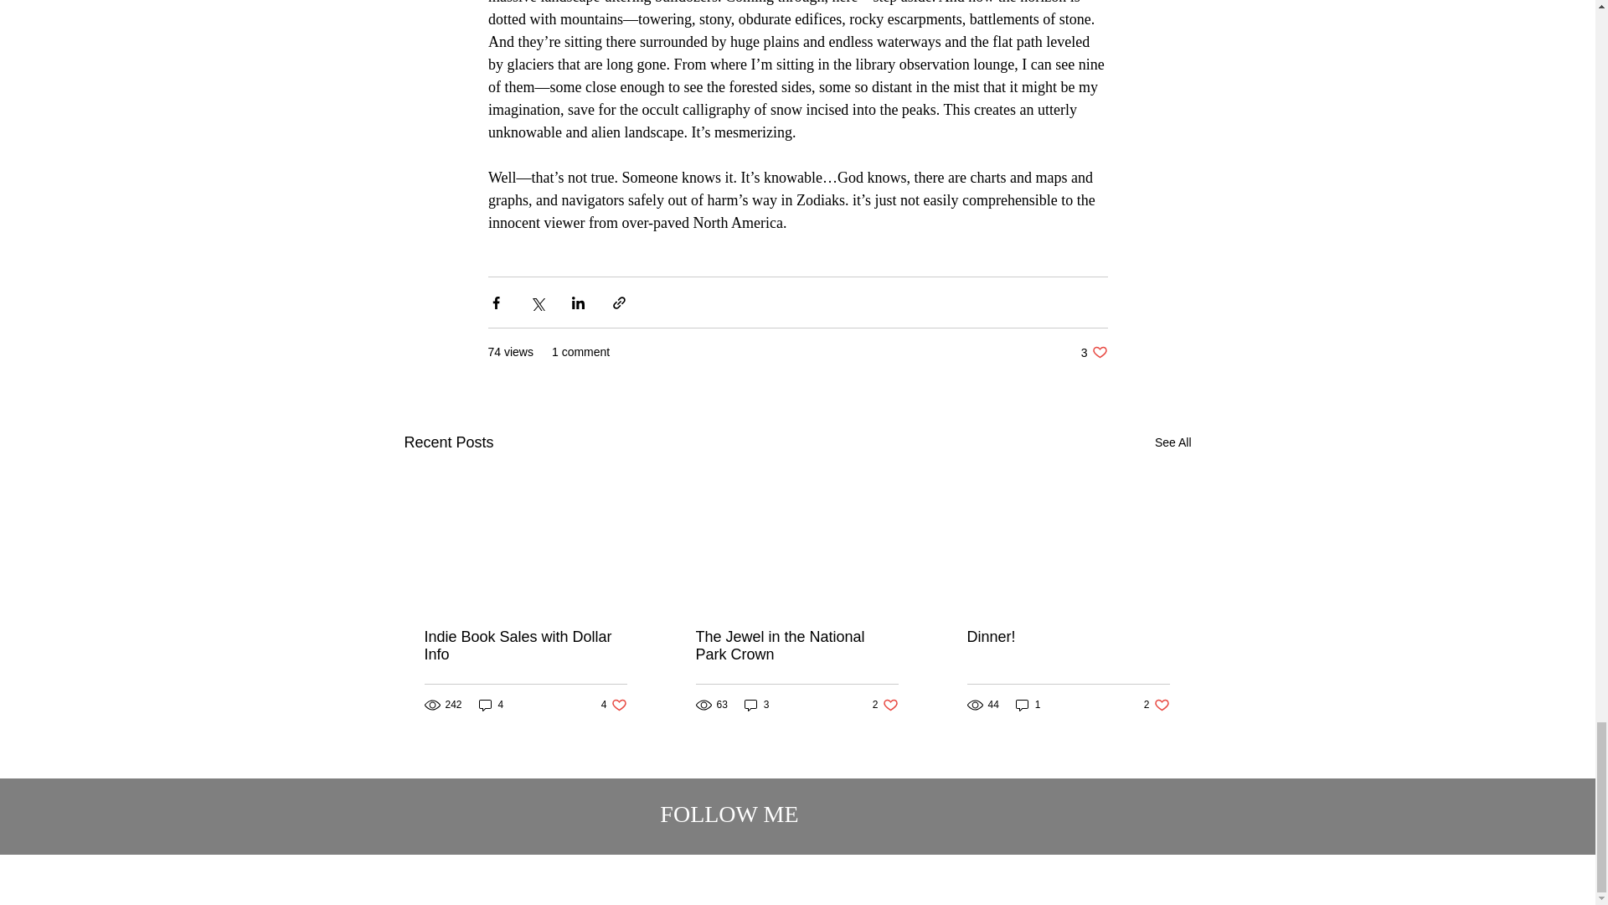 The width and height of the screenshot is (1608, 905). I want to click on See All, so click(1094, 352).